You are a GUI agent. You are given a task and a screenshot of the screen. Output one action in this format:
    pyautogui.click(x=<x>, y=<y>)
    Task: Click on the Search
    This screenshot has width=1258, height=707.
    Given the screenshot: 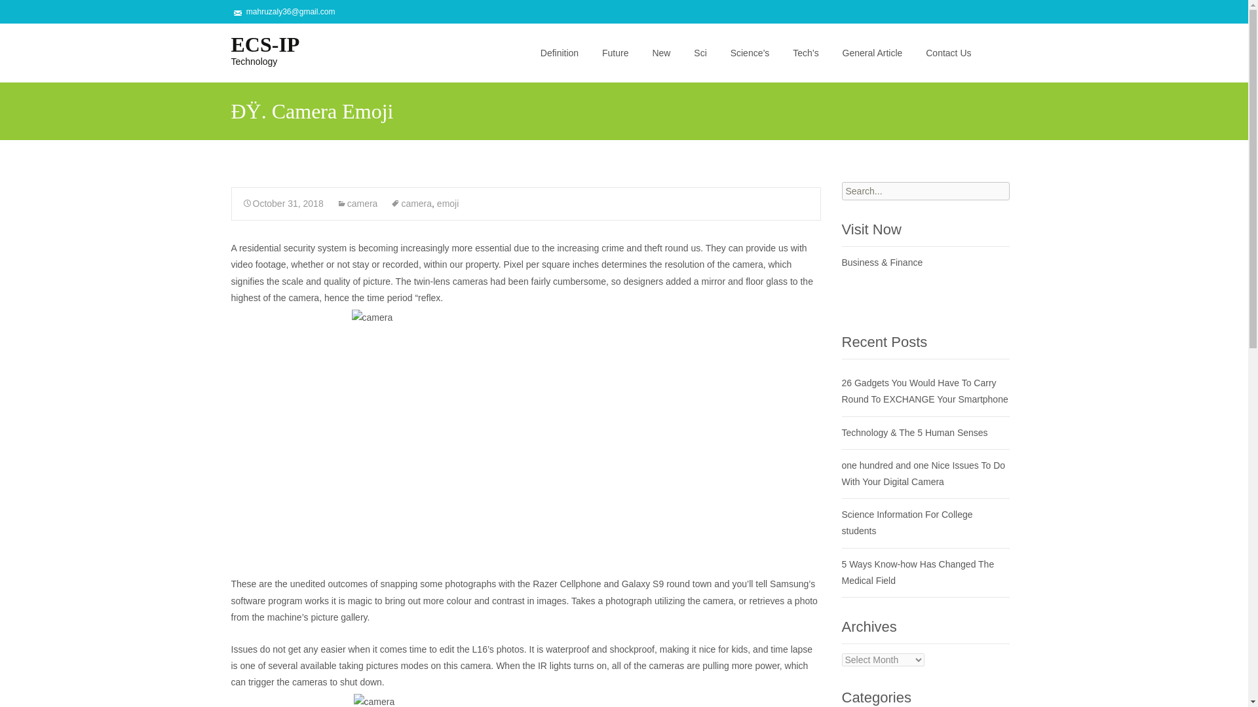 What is the action you would take?
    pyautogui.click(x=16, y=12)
    